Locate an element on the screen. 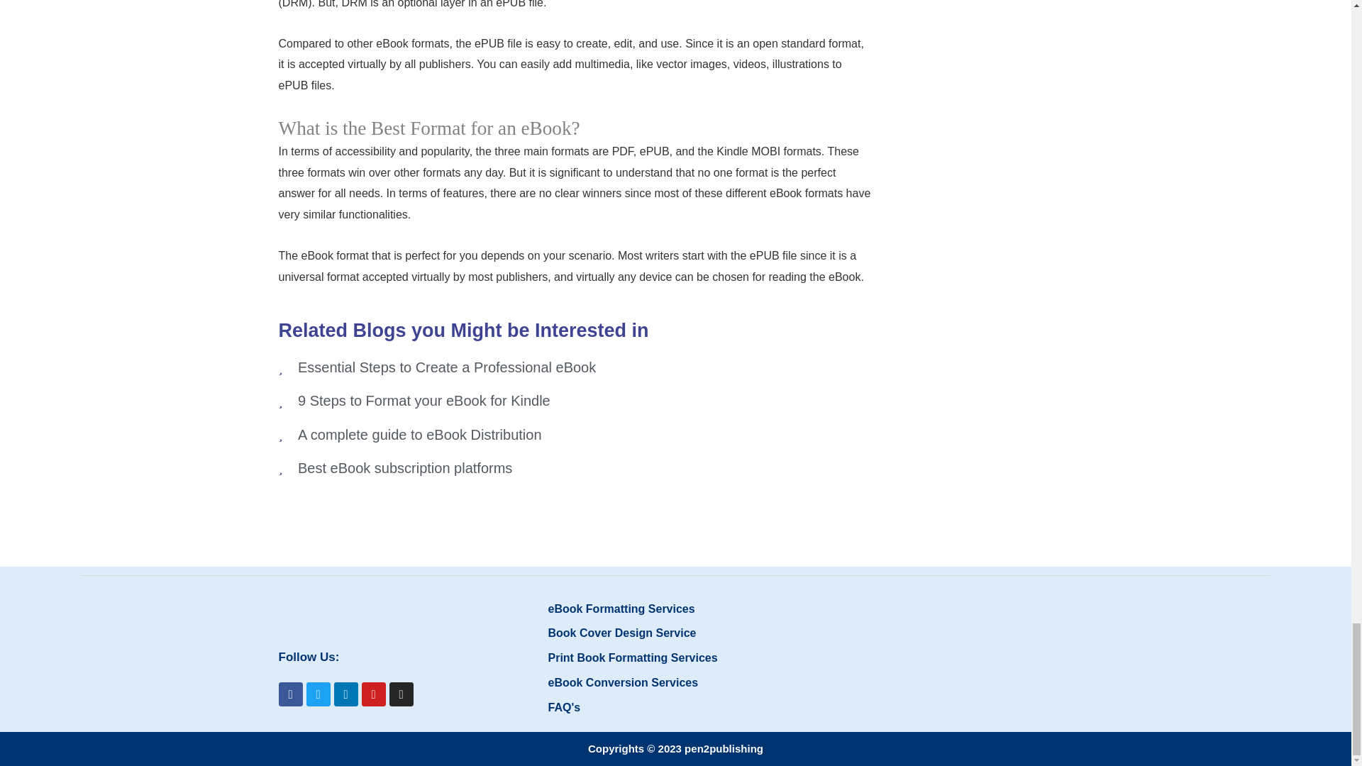 The image size is (1362, 766). eBook Formatting Services is located at coordinates (675, 609).